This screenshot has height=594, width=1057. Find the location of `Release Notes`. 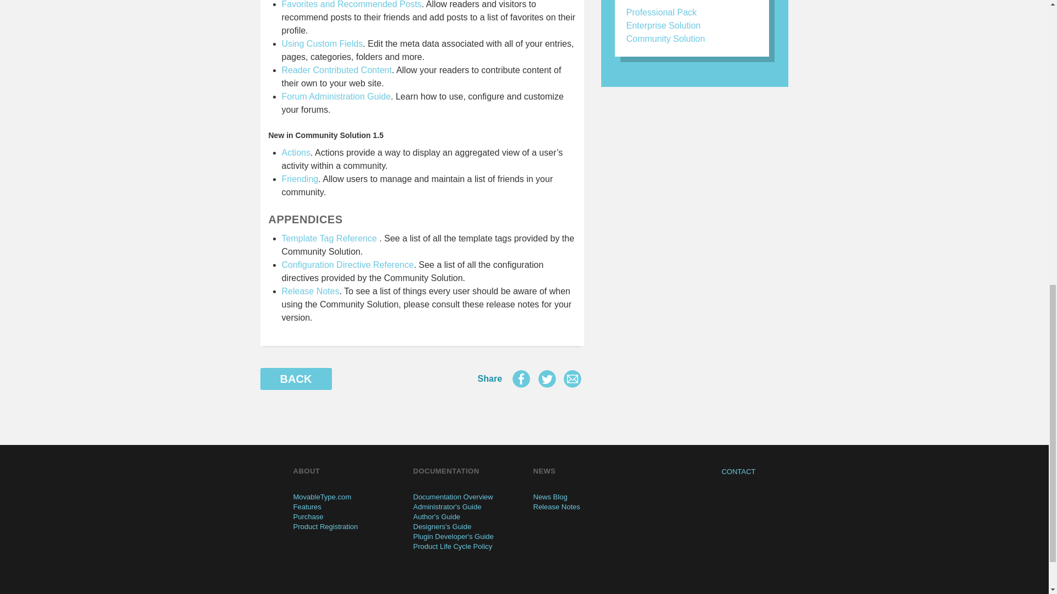

Release Notes is located at coordinates (310, 290).